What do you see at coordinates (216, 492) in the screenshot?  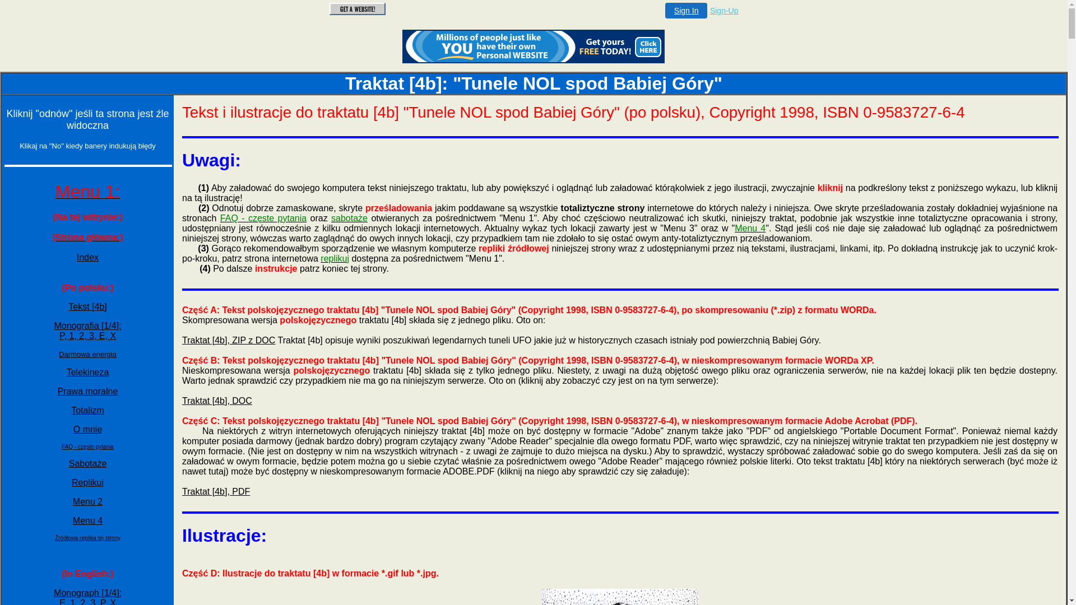 I see `Traktat [4b], PDF` at bounding box center [216, 492].